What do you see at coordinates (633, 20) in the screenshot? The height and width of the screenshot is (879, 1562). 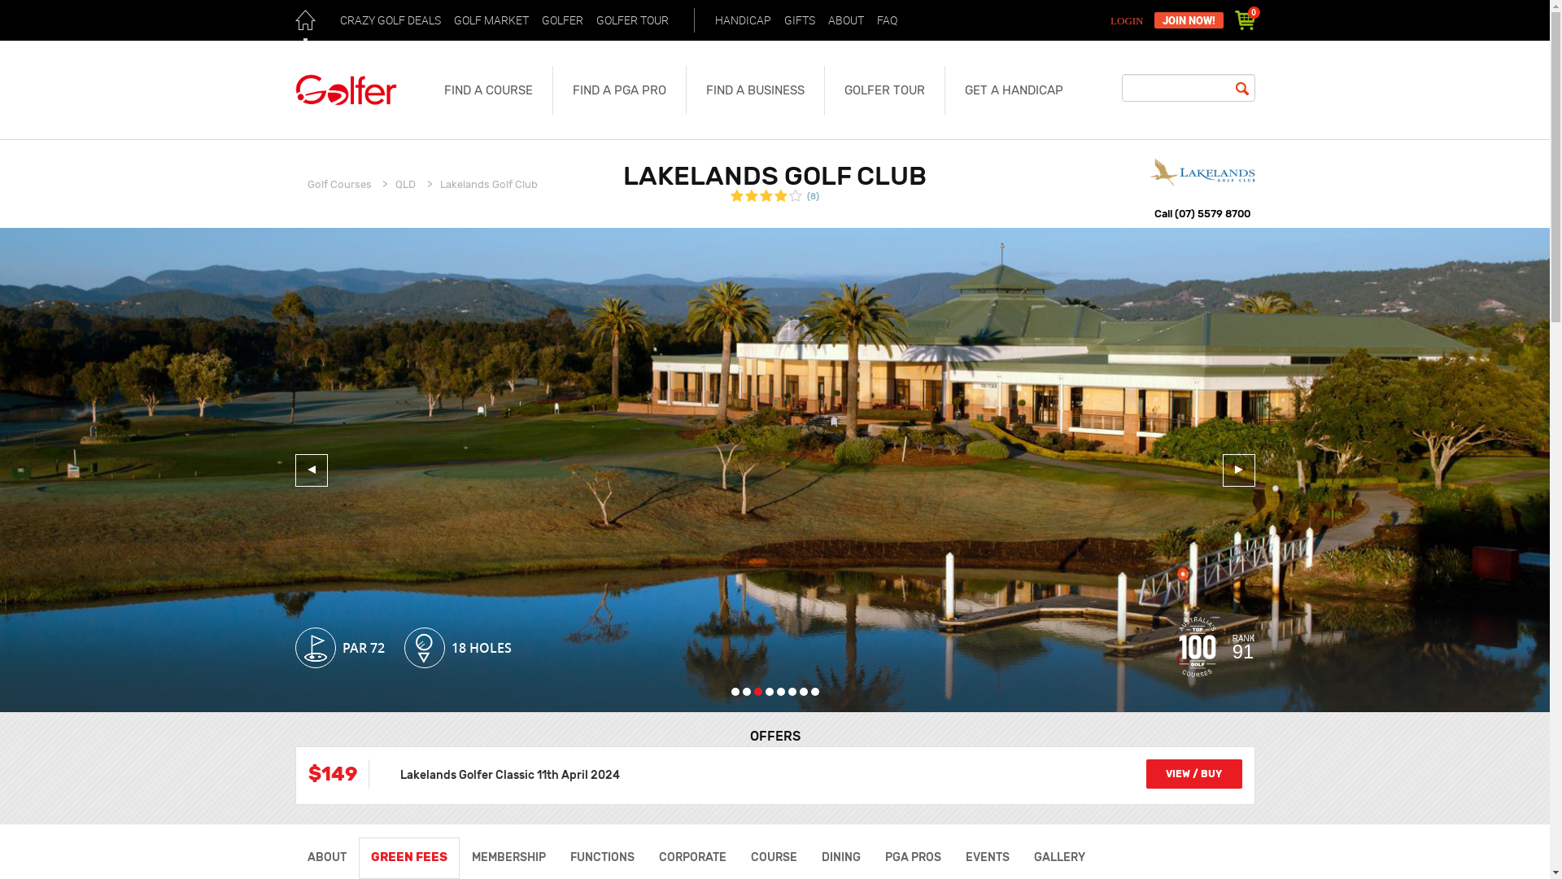 I see `GOLFER TOUR` at bounding box center [633, 20].